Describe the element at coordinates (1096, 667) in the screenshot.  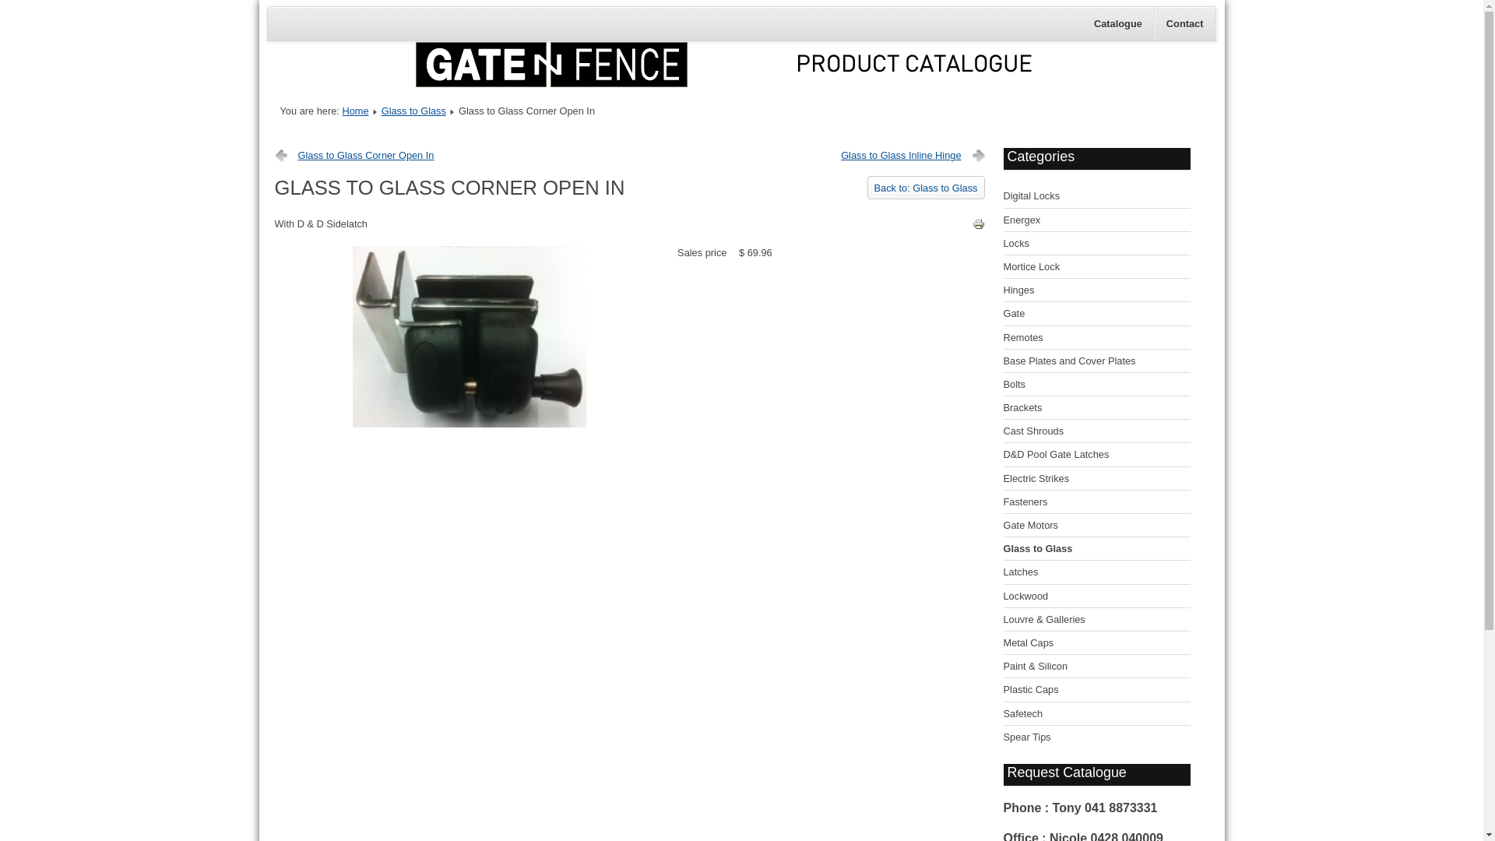
I see `Paint & Silicon` at that location.